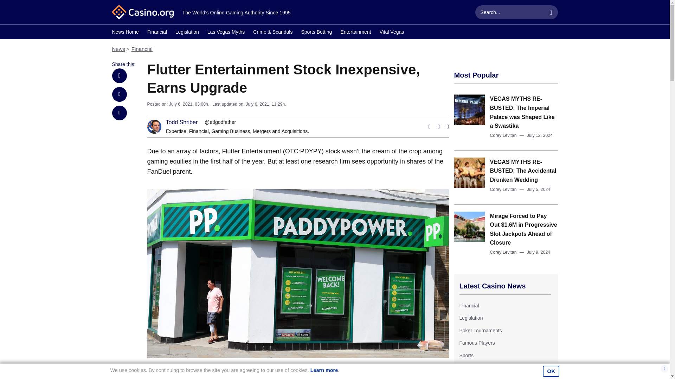  What do you see at coordinates (503, 252) in the screenshot?
I see `Corey Levitan` at bounding box center [503, 252].